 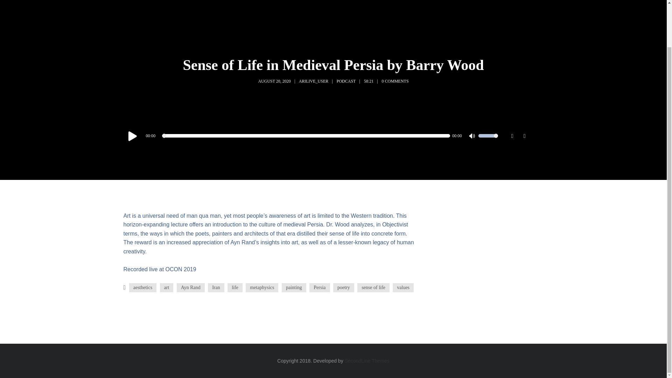 What do you see at coordinates (216, 287) in the screenshot?
I see `Iran` at bounding box center [216, 287].